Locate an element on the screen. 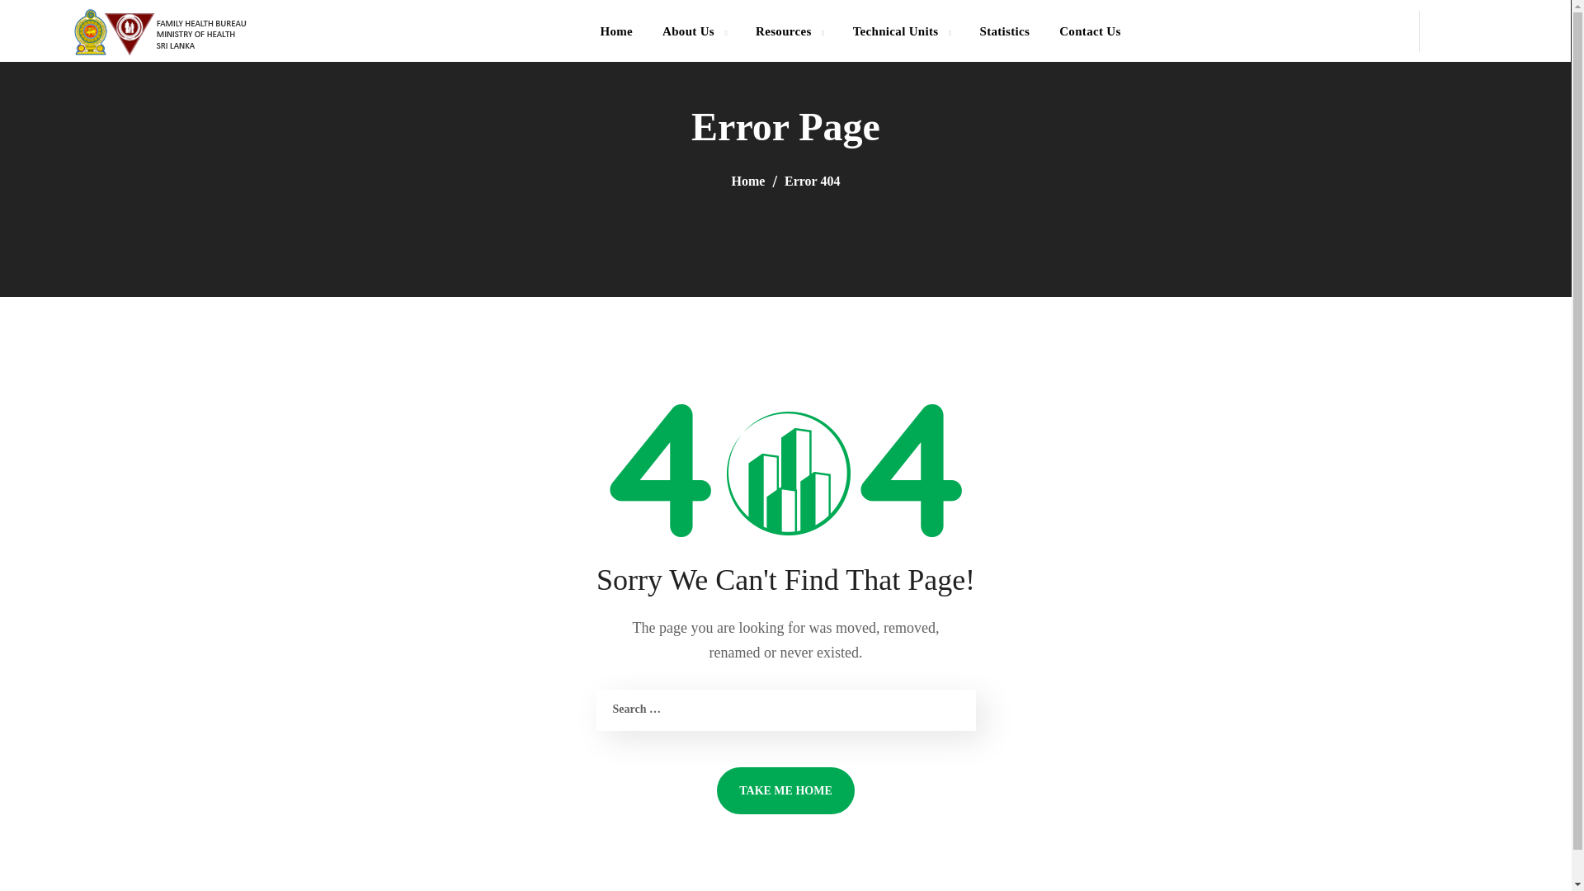 This screenshot has height=891, width=1584. About Us is located at coordinates (695, 31).